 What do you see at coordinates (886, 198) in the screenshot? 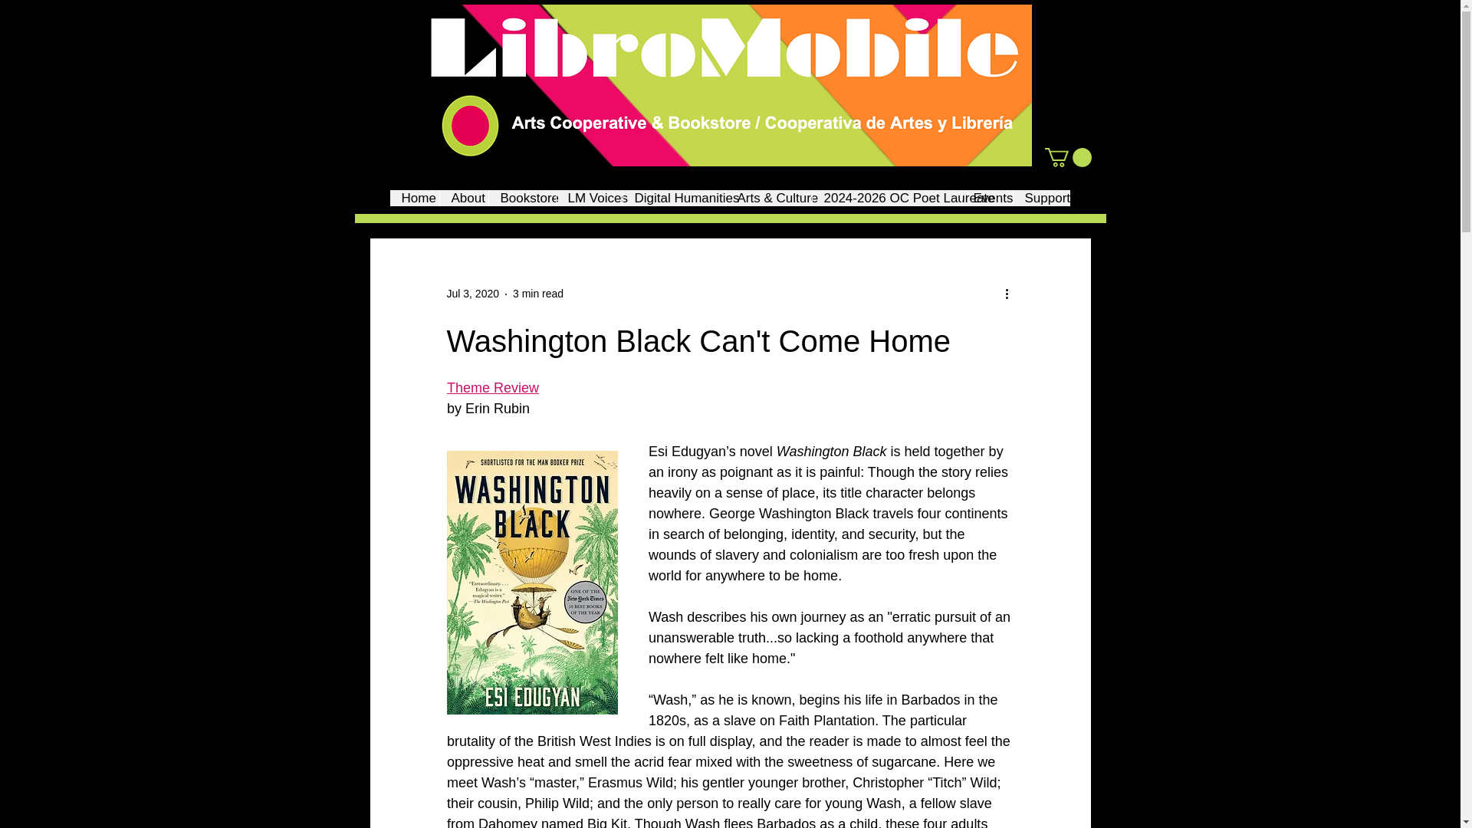
I see `2024-2026 OC Poet Laureate` at bounding box center [886, 198].